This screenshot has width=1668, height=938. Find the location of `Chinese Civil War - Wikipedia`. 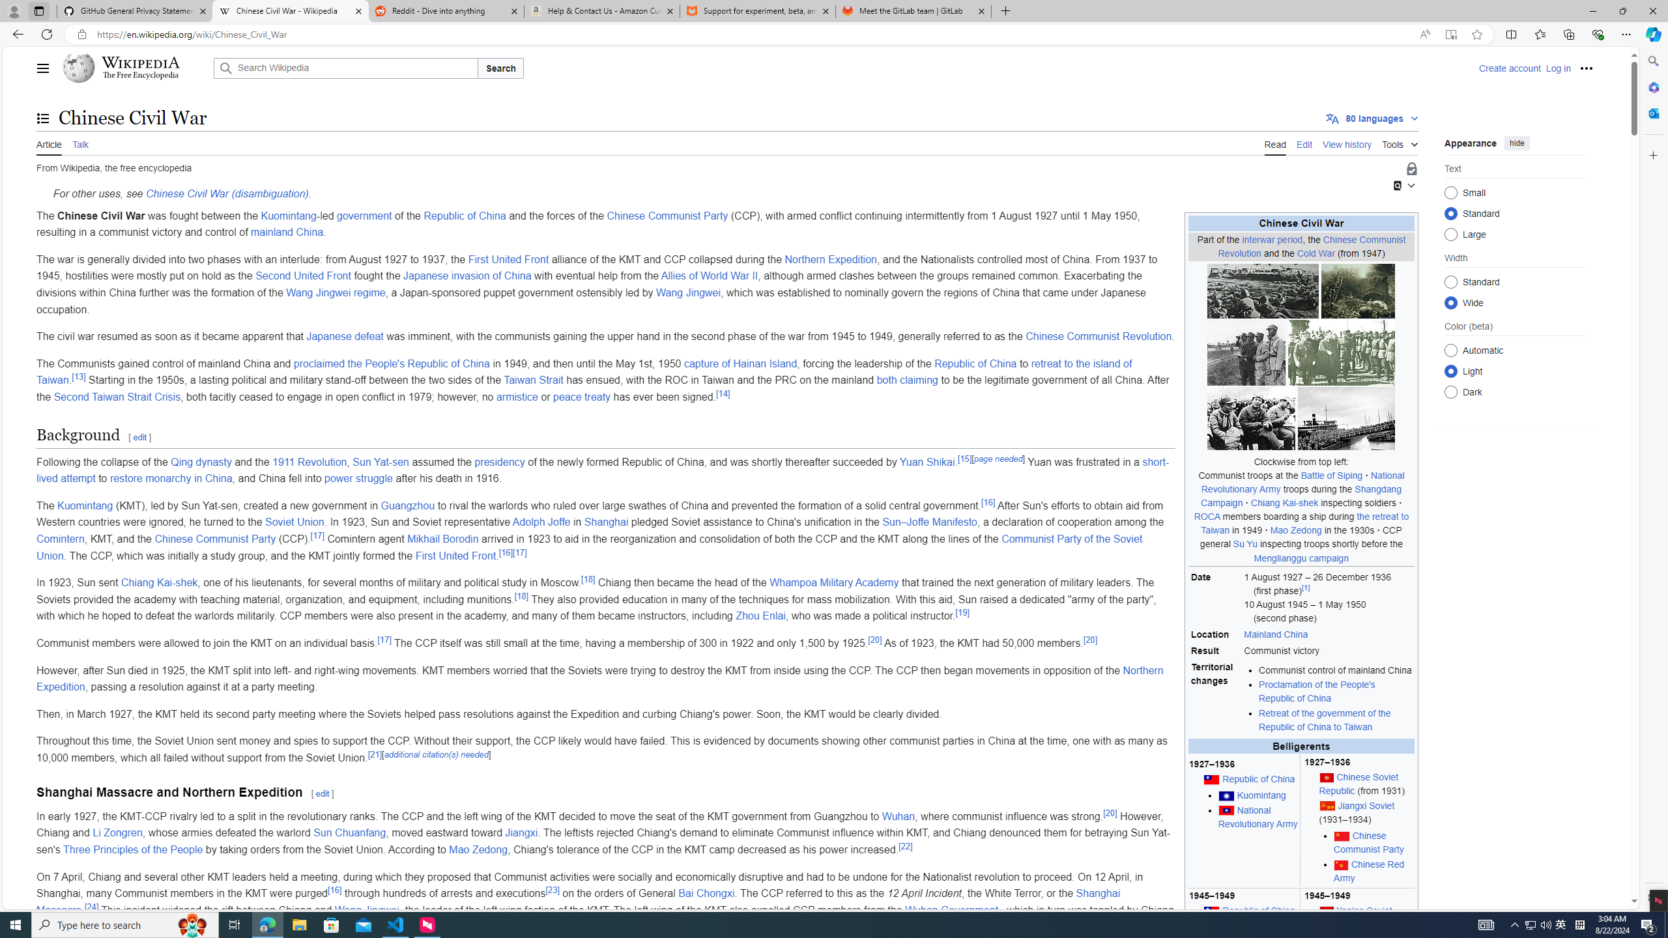

Chinese Civil War - Wikipedia is located at coordinates (290, 11).